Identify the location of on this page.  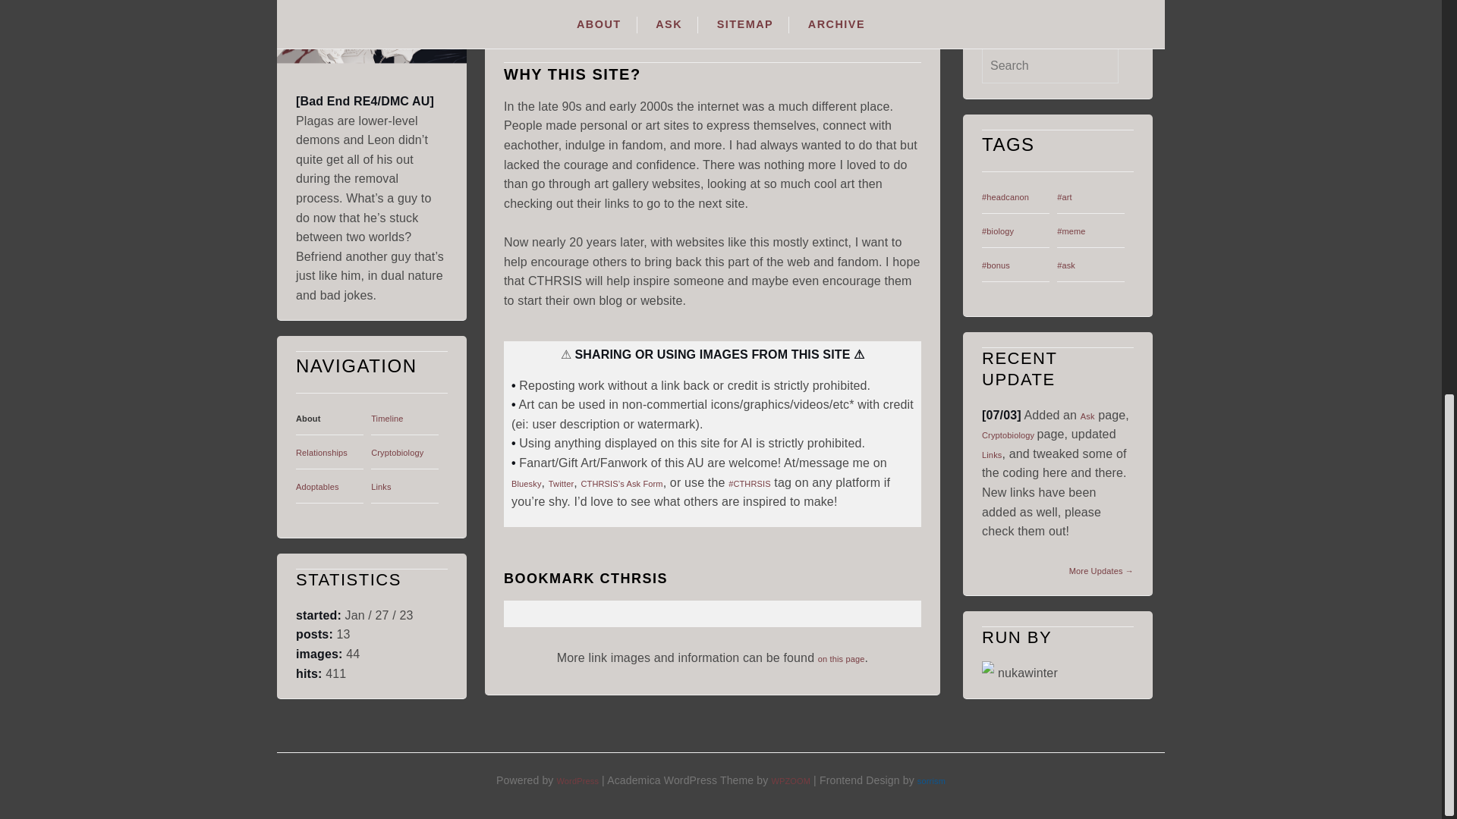
(841, 658).